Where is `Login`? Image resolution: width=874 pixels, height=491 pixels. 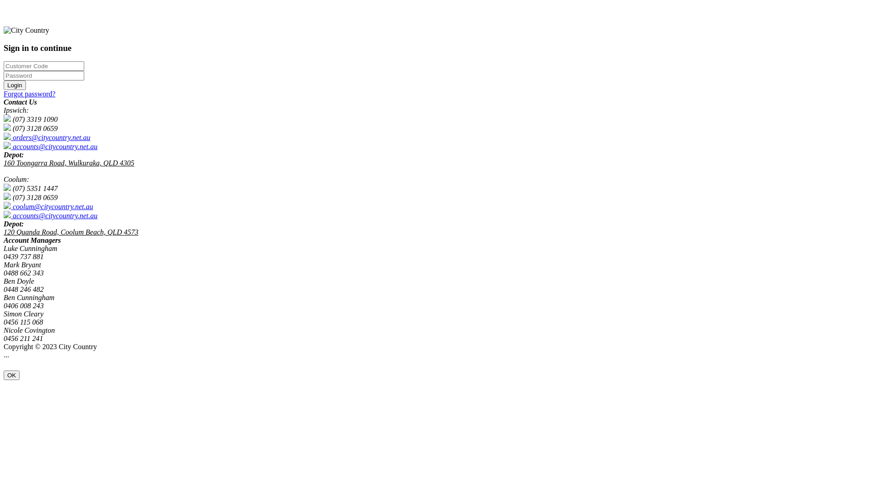
Login is located at coordinates (15, 85).